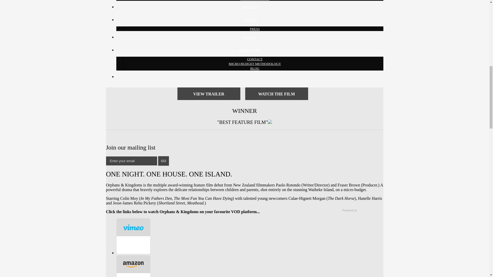 This screenshot has height=277, width=493. I want to click on BLOG, so click(255, 68).